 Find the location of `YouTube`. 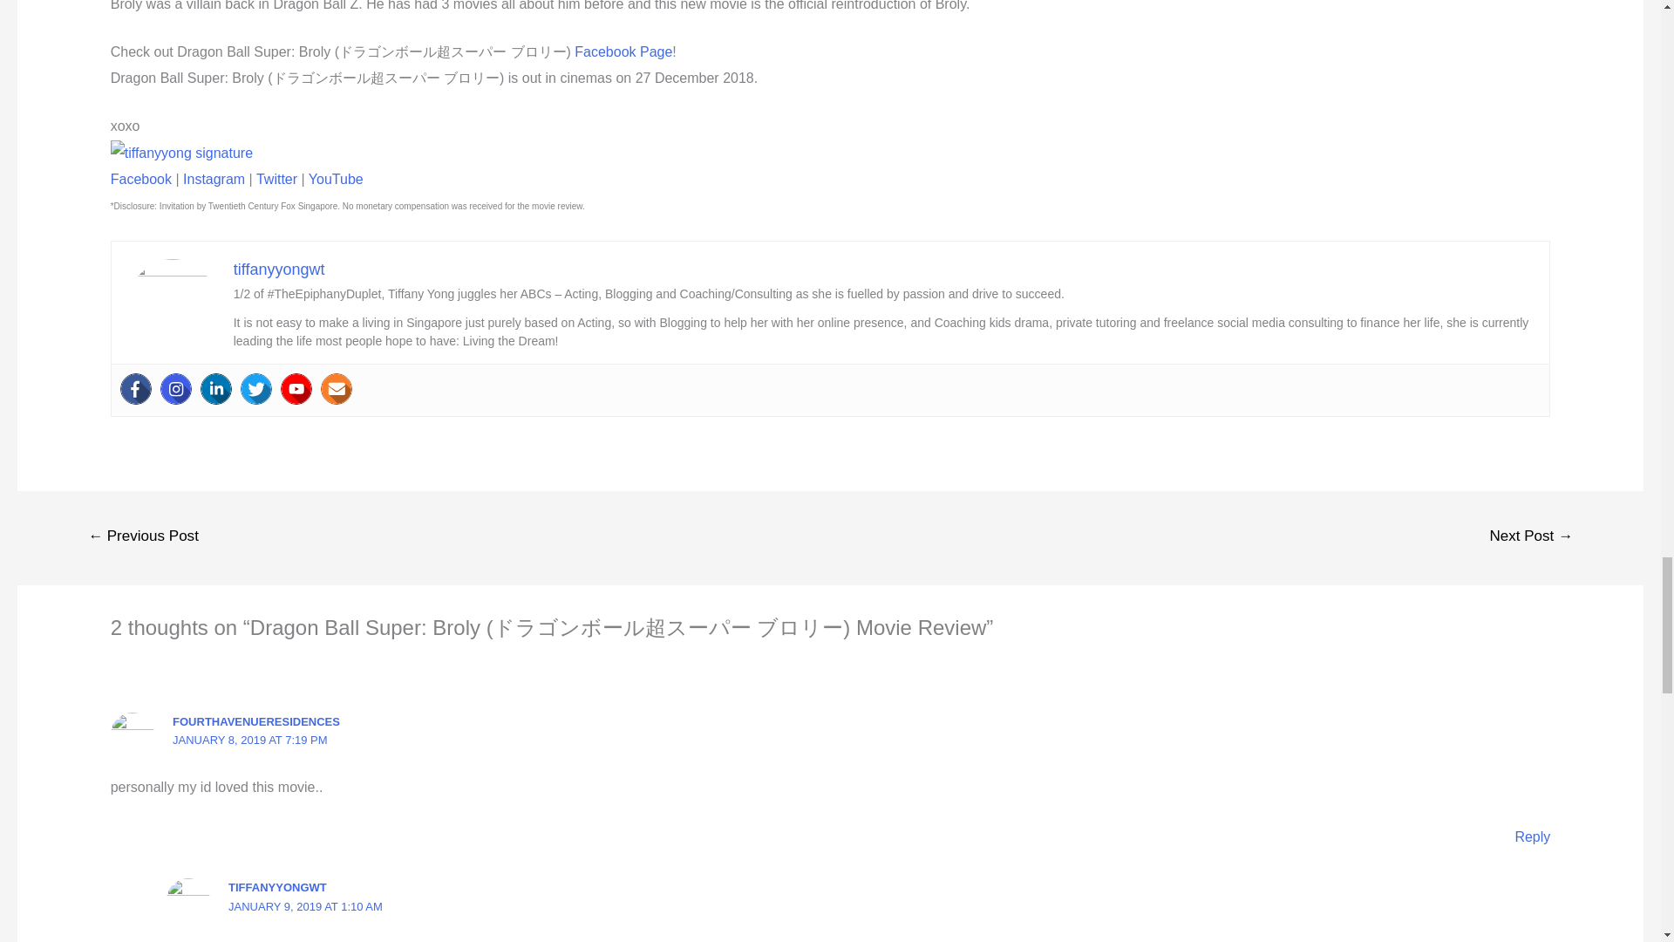

YouTube is located at coordinates (335, 178).